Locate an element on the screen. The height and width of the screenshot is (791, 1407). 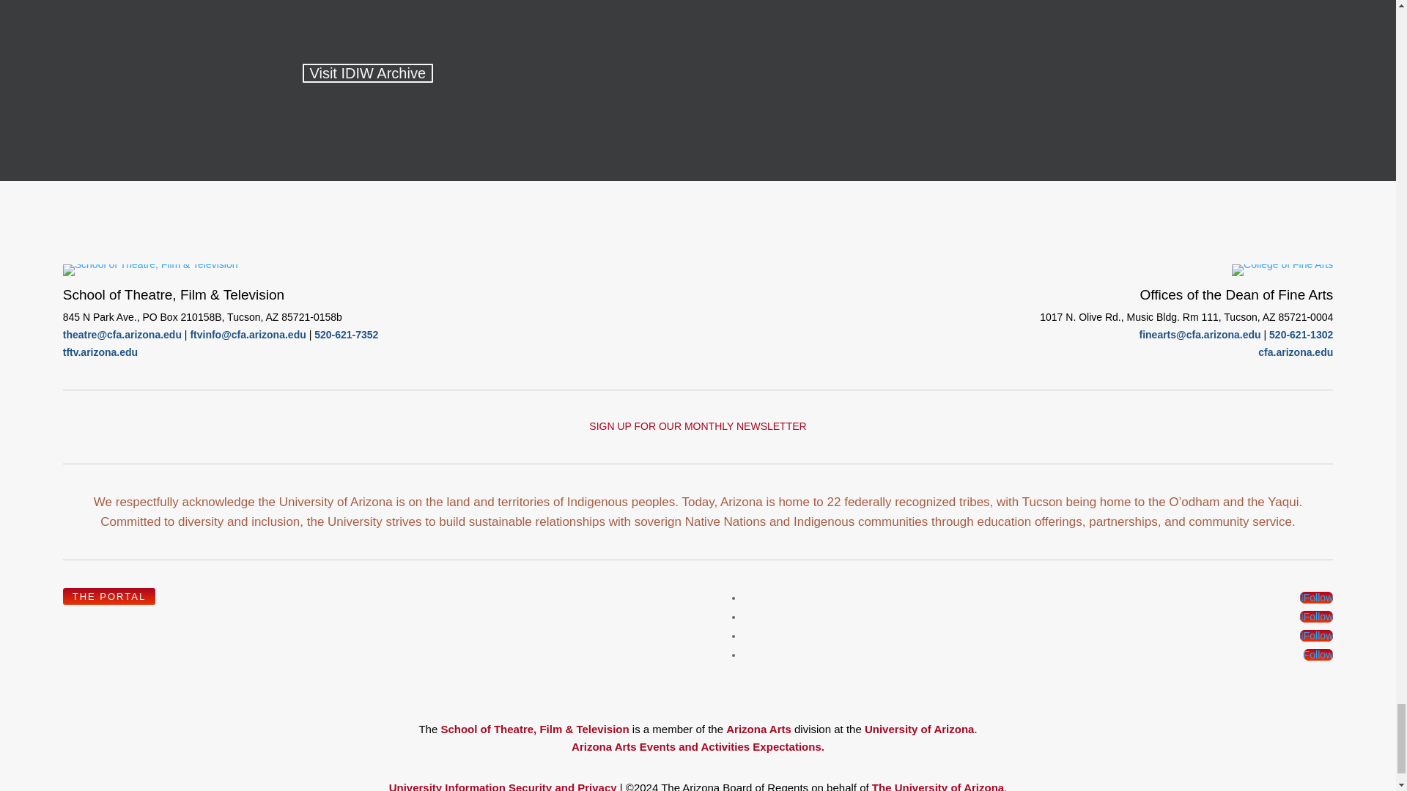
Follow on Youtube is located at coordinates (1318, 654).